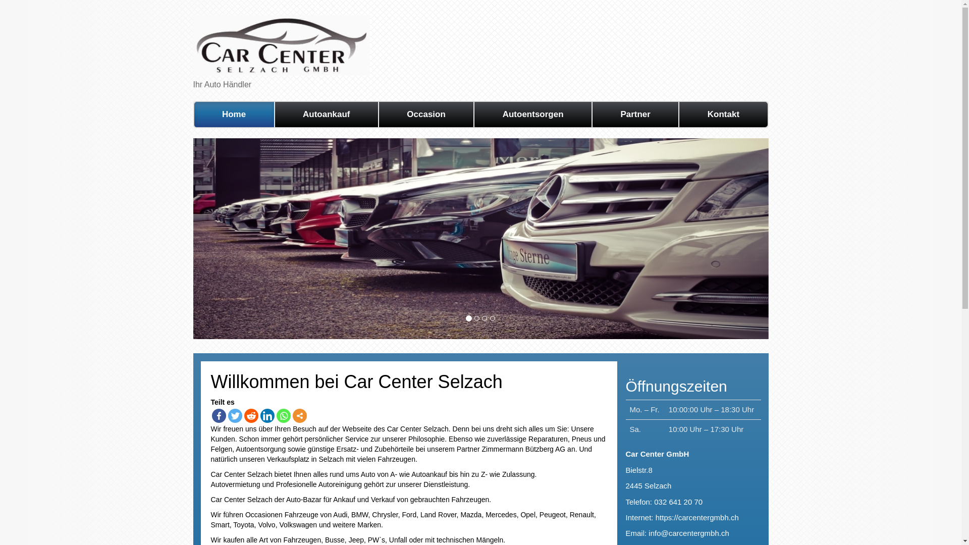  What do you see at coordinates (426, 115) in the screenshot?
I see `Occasion` at bounding box center [426, 115].